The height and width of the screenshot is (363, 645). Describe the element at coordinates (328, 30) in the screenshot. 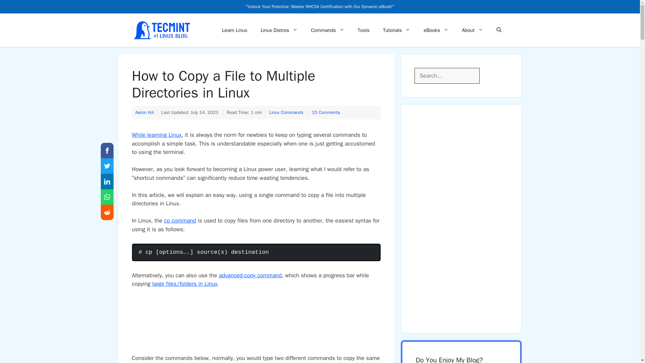

I see `Commands` at that location.